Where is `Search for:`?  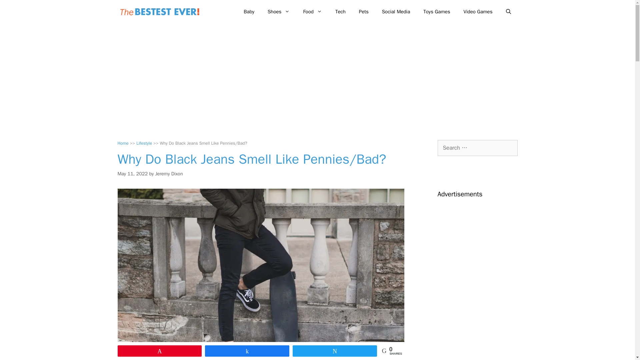
Search for: is located at coordinates (477, 148).